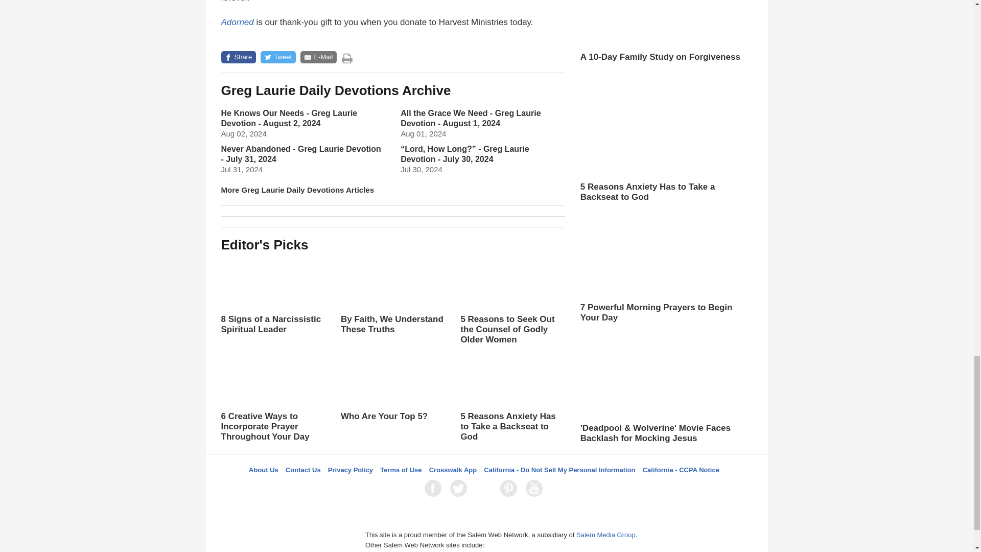  Describe the element at coordinates (510, 488) in the screenshot. I see `Pinterest` at that location.